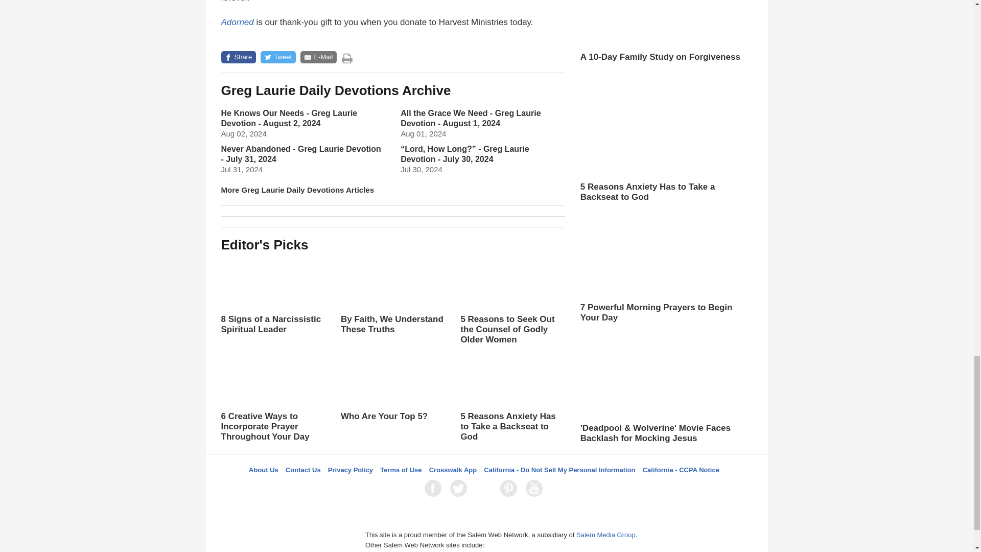  Describe the element at coordinates (510, 488) in the screenshot. I see `Pinterest` at that location.